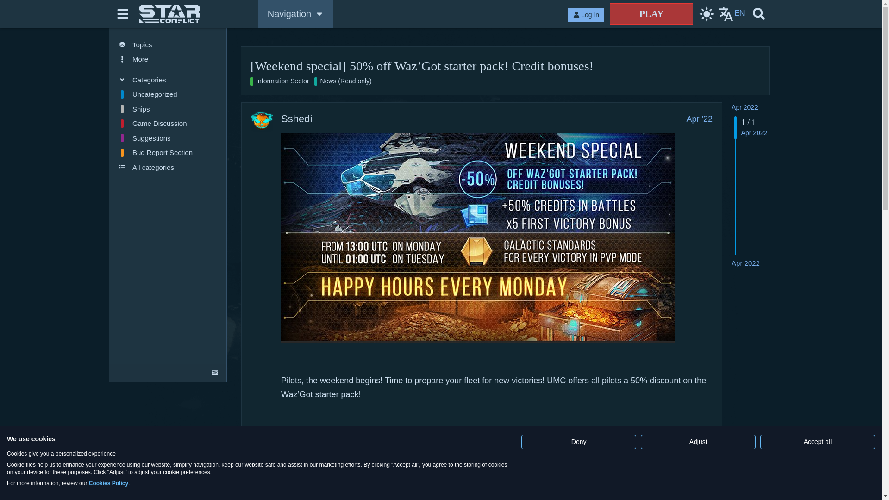  What do you see at coordinates (168, 44) in the screenshot?
I see `Topics` at bounding box center [168, 44].